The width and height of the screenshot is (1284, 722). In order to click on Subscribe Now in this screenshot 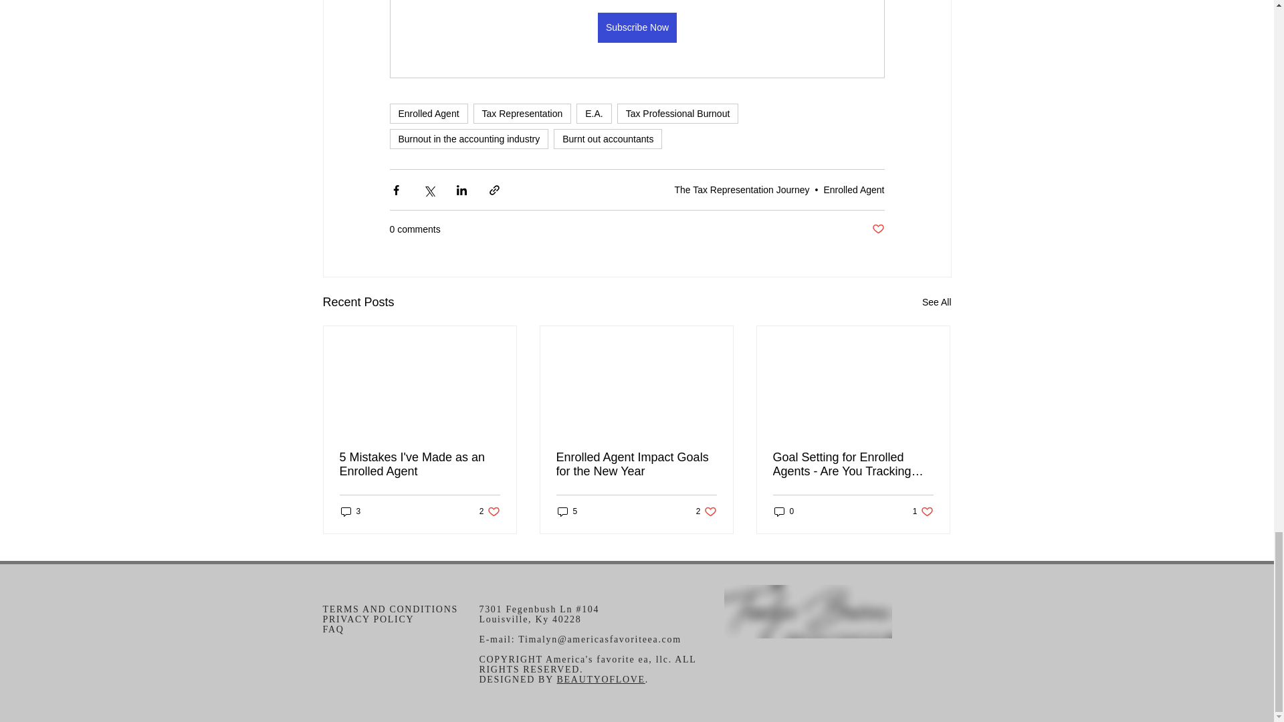, I will do `click(637, 27)`.